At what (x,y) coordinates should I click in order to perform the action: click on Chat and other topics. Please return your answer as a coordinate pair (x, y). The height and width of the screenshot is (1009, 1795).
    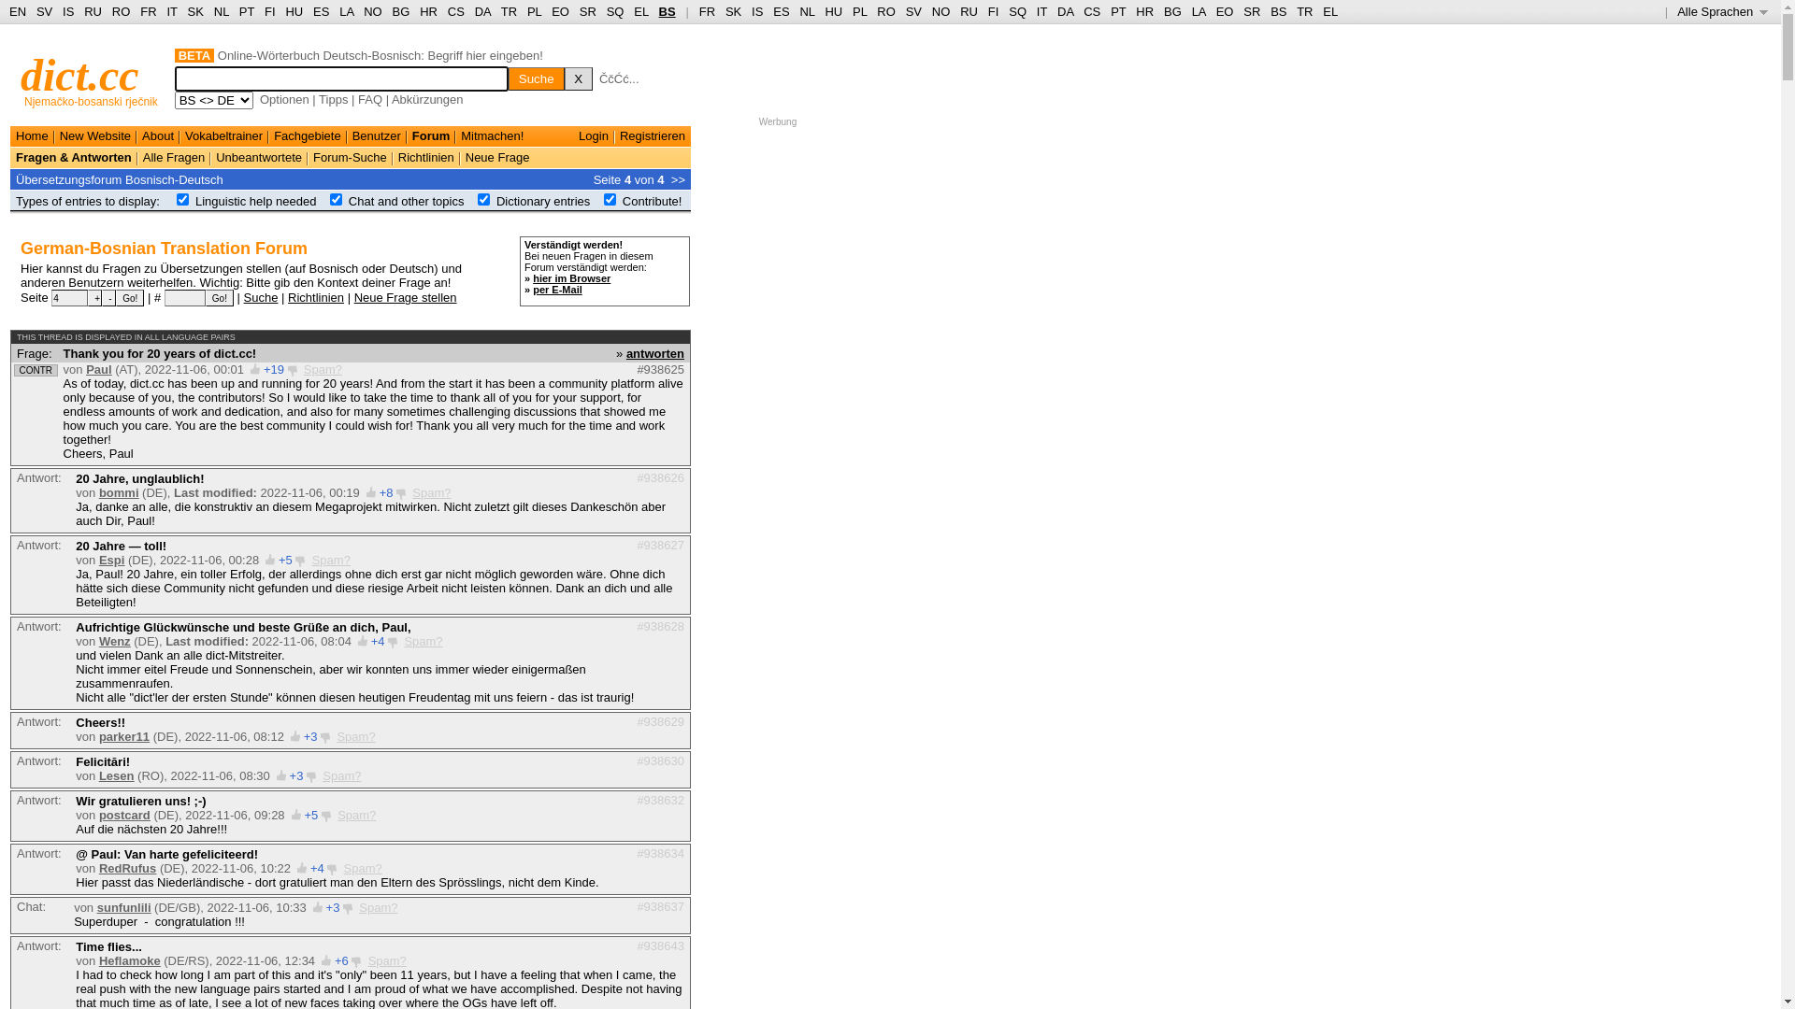
    Looking at the image, I should click on (407, 202).